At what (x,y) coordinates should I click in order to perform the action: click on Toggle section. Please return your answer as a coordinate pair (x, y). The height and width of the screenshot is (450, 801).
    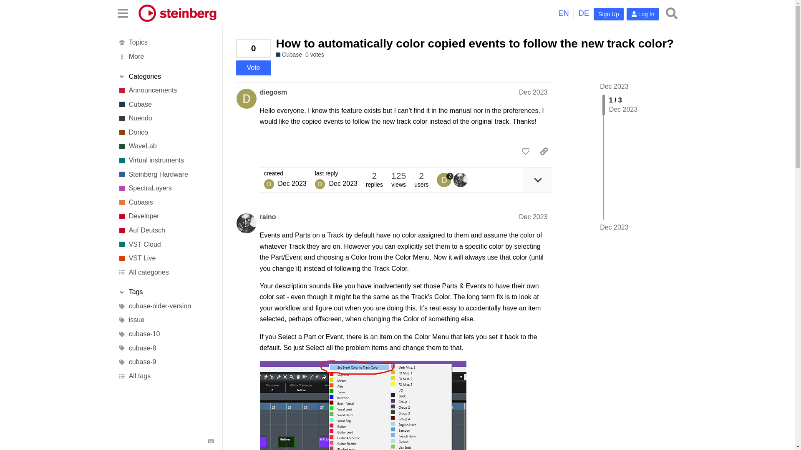
    Looking at the image, I should click on (166, 77).